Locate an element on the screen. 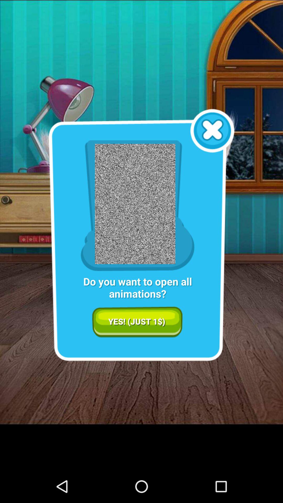 The height and width of the screenshot is (503, 283). tap the app below do you want item is located at coordinates (137, 322).